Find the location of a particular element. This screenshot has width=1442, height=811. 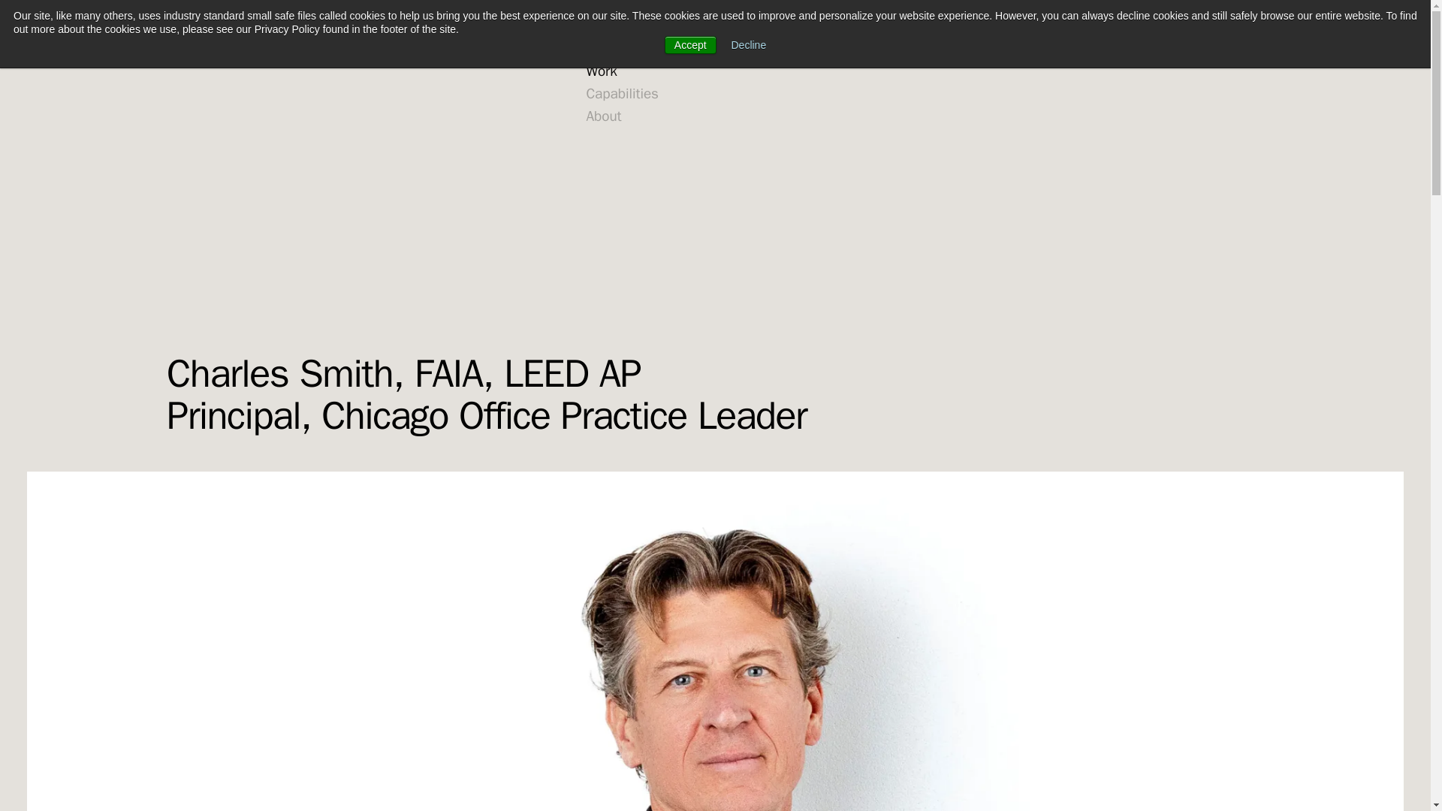

Work is located at coordinates (601, 71).